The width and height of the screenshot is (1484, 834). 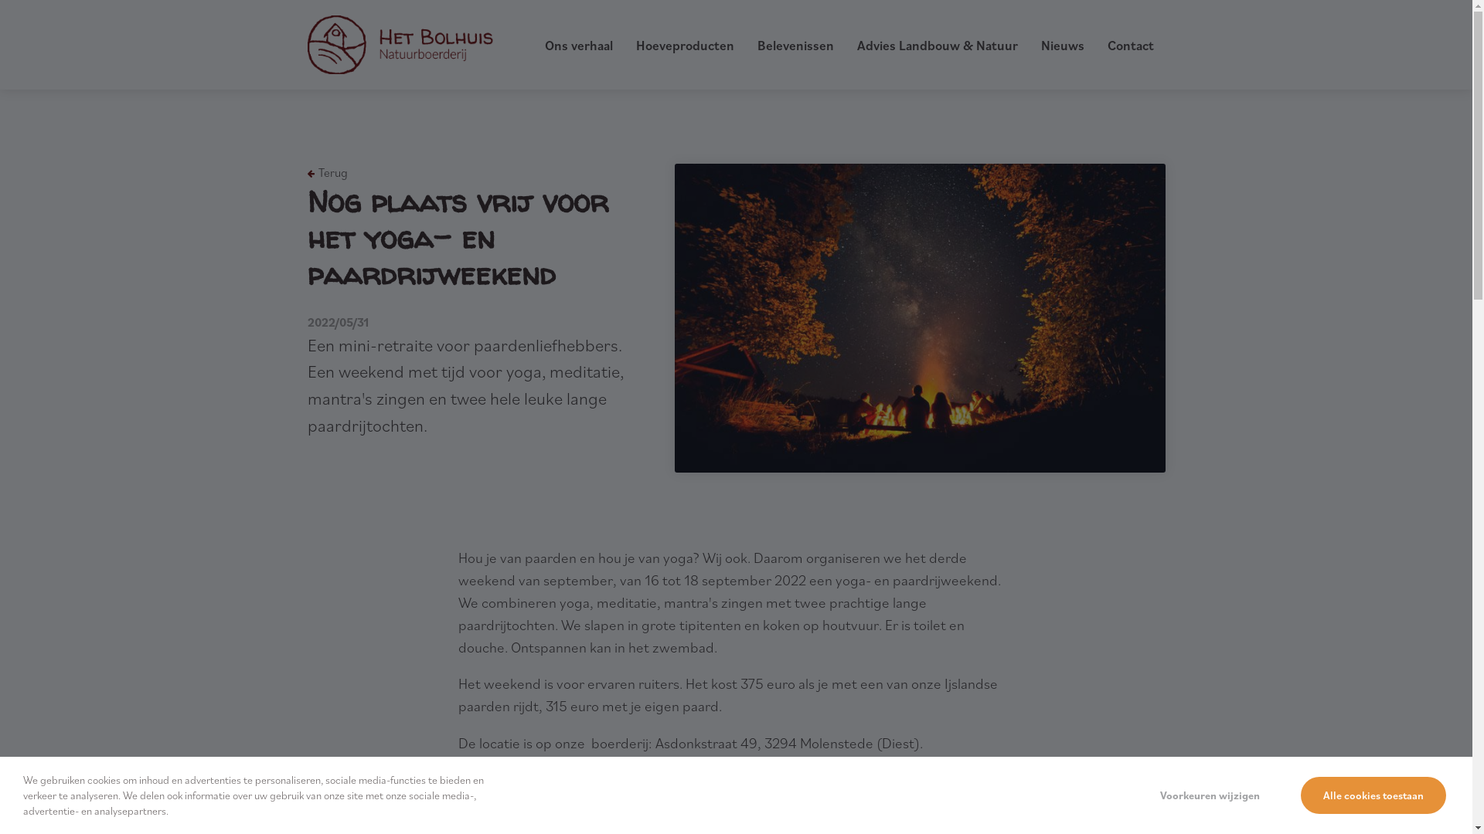 I want to click on Hoeveproducten, so click(x=685, y=46).